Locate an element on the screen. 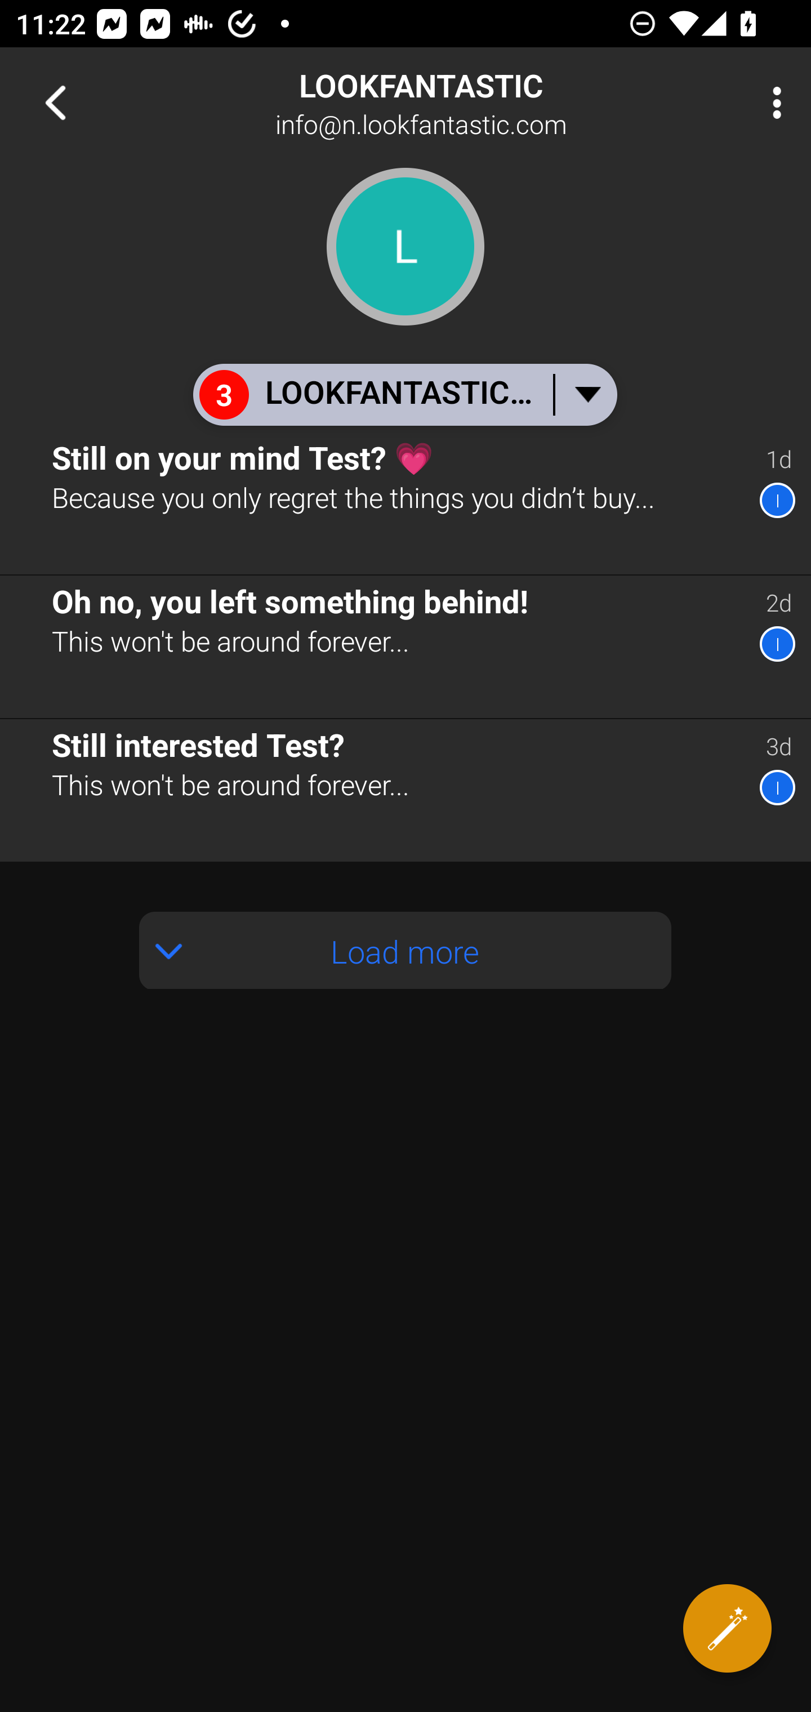 Image resolution: width=811 pixels, height=1712 pixels. LOOKFANTASTIC info@n.lookfantastic.com is located at coordinates (476, 102).